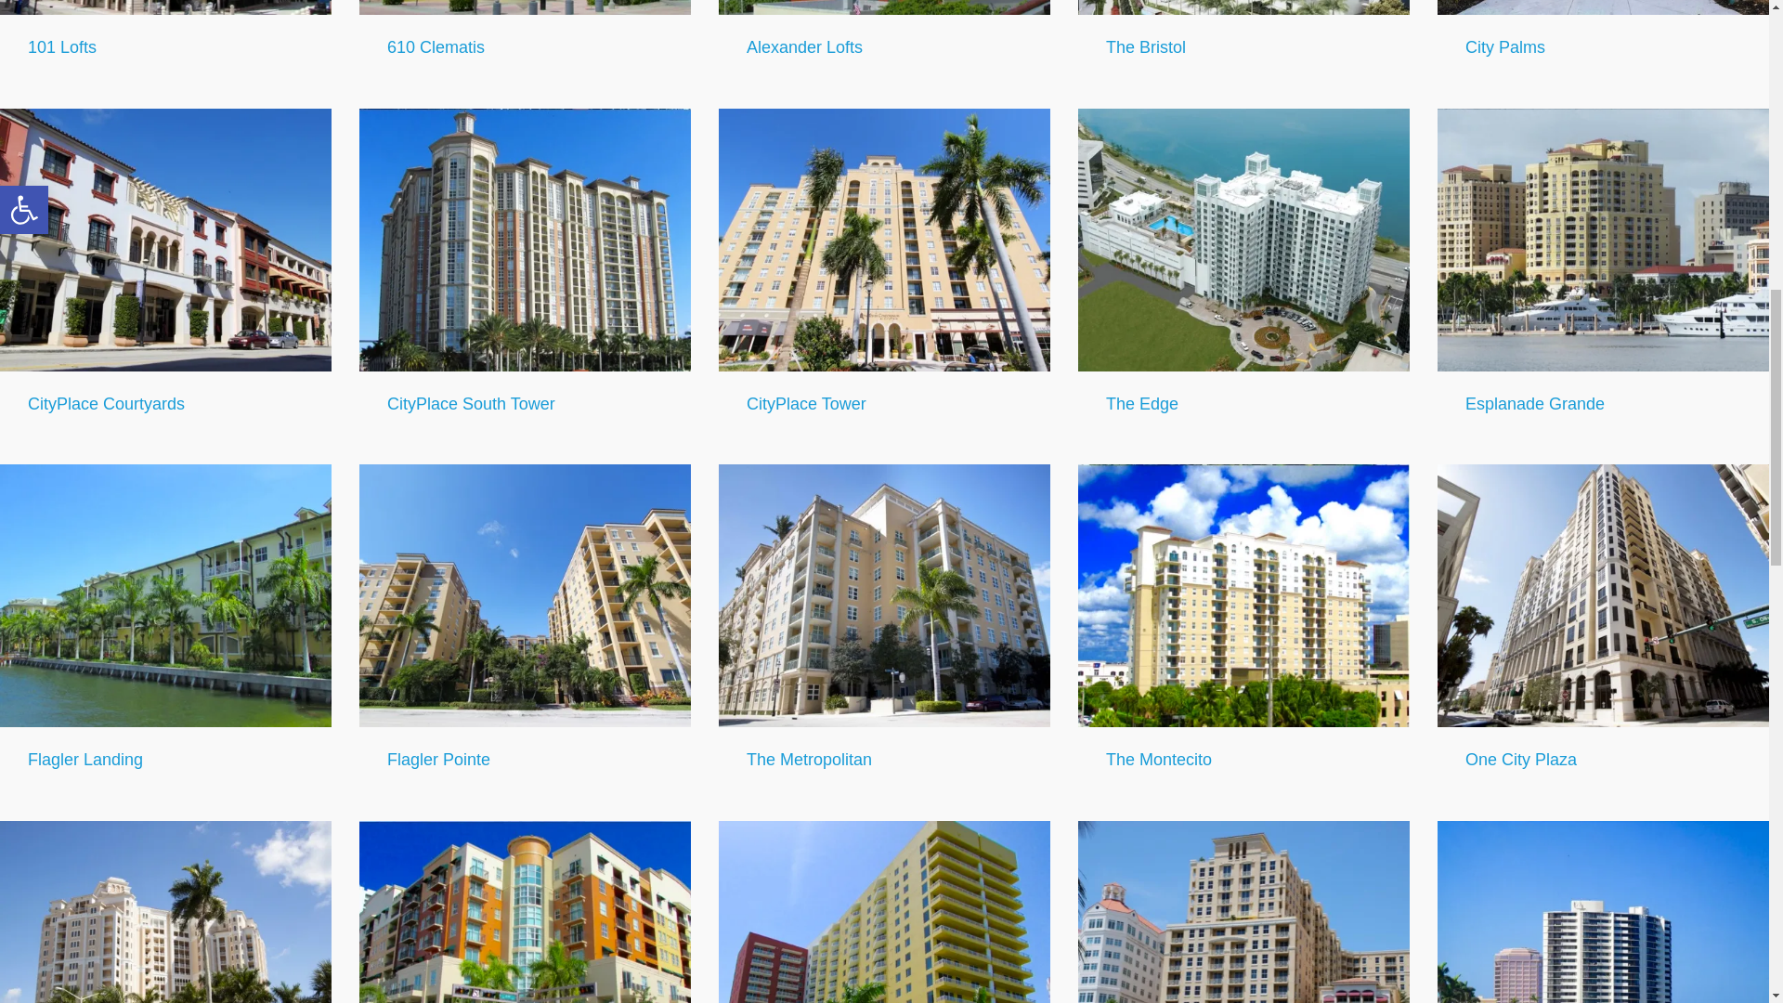  Describe the element at coordinates (526, 240) in the screenshot. I see `CityPlace South Tower` at that location.